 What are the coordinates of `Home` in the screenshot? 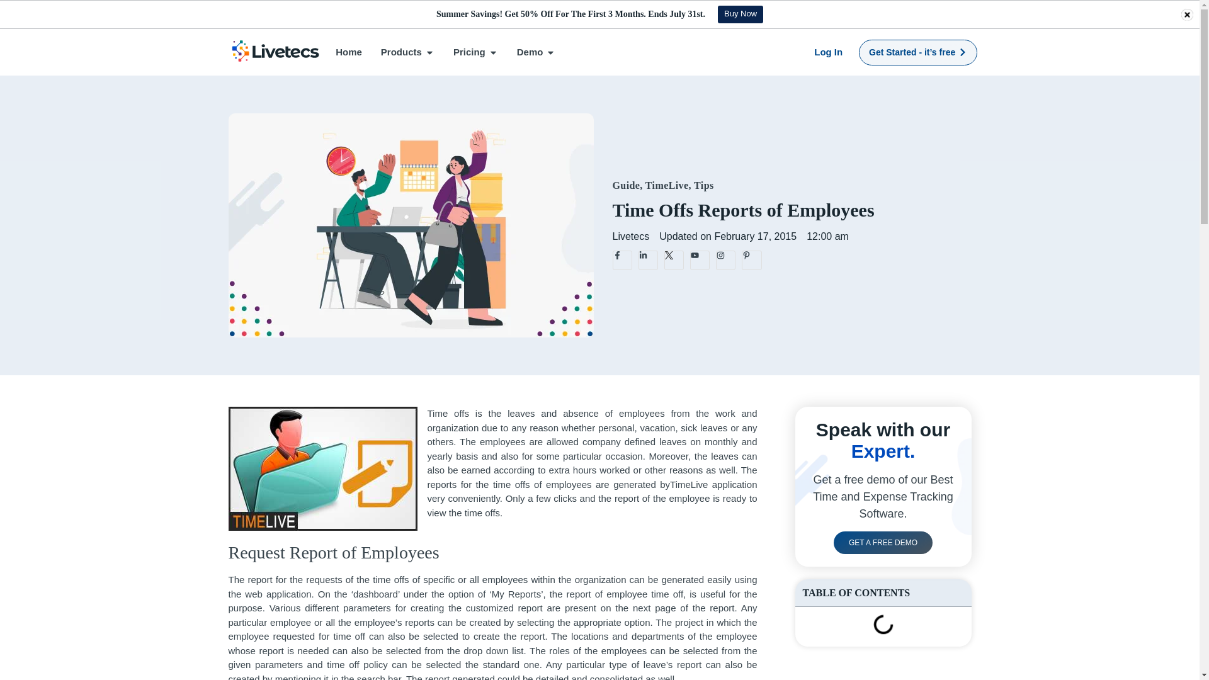 It's located at (349, 53).